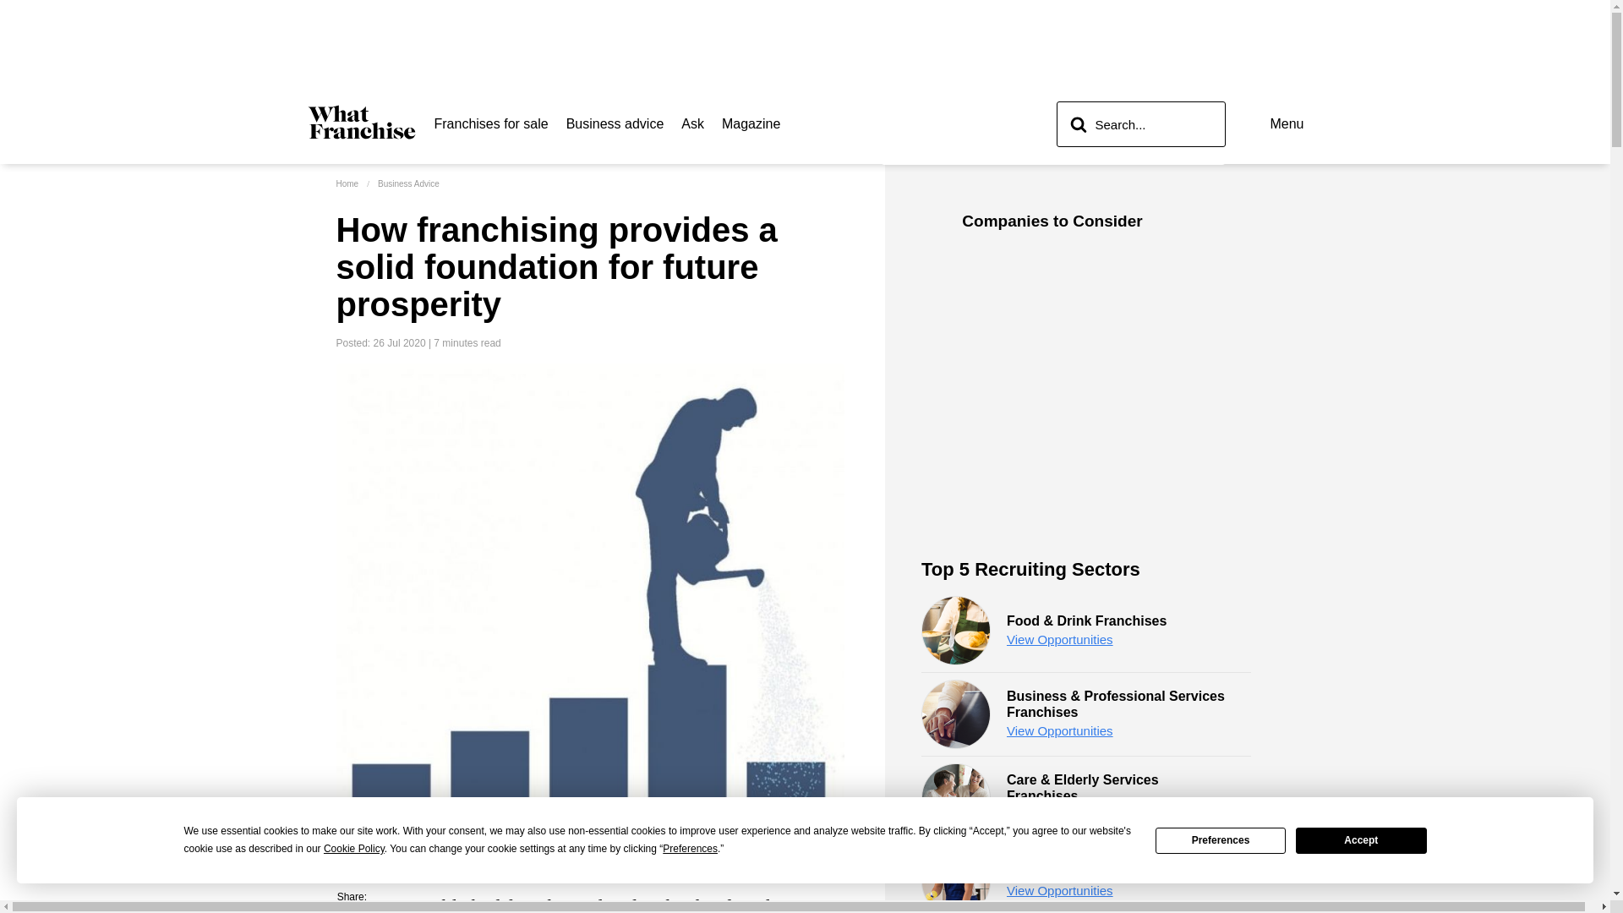 The height and width of the screenshot is (913, 1623). Describe the element at coordinates (1361, 839) in the screenshot. I see `Accept` at that location.